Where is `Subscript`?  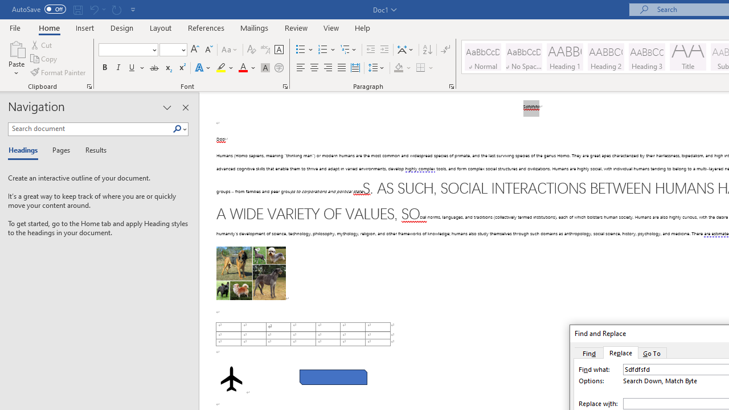 Subscript is located at coordinates (167, 68).